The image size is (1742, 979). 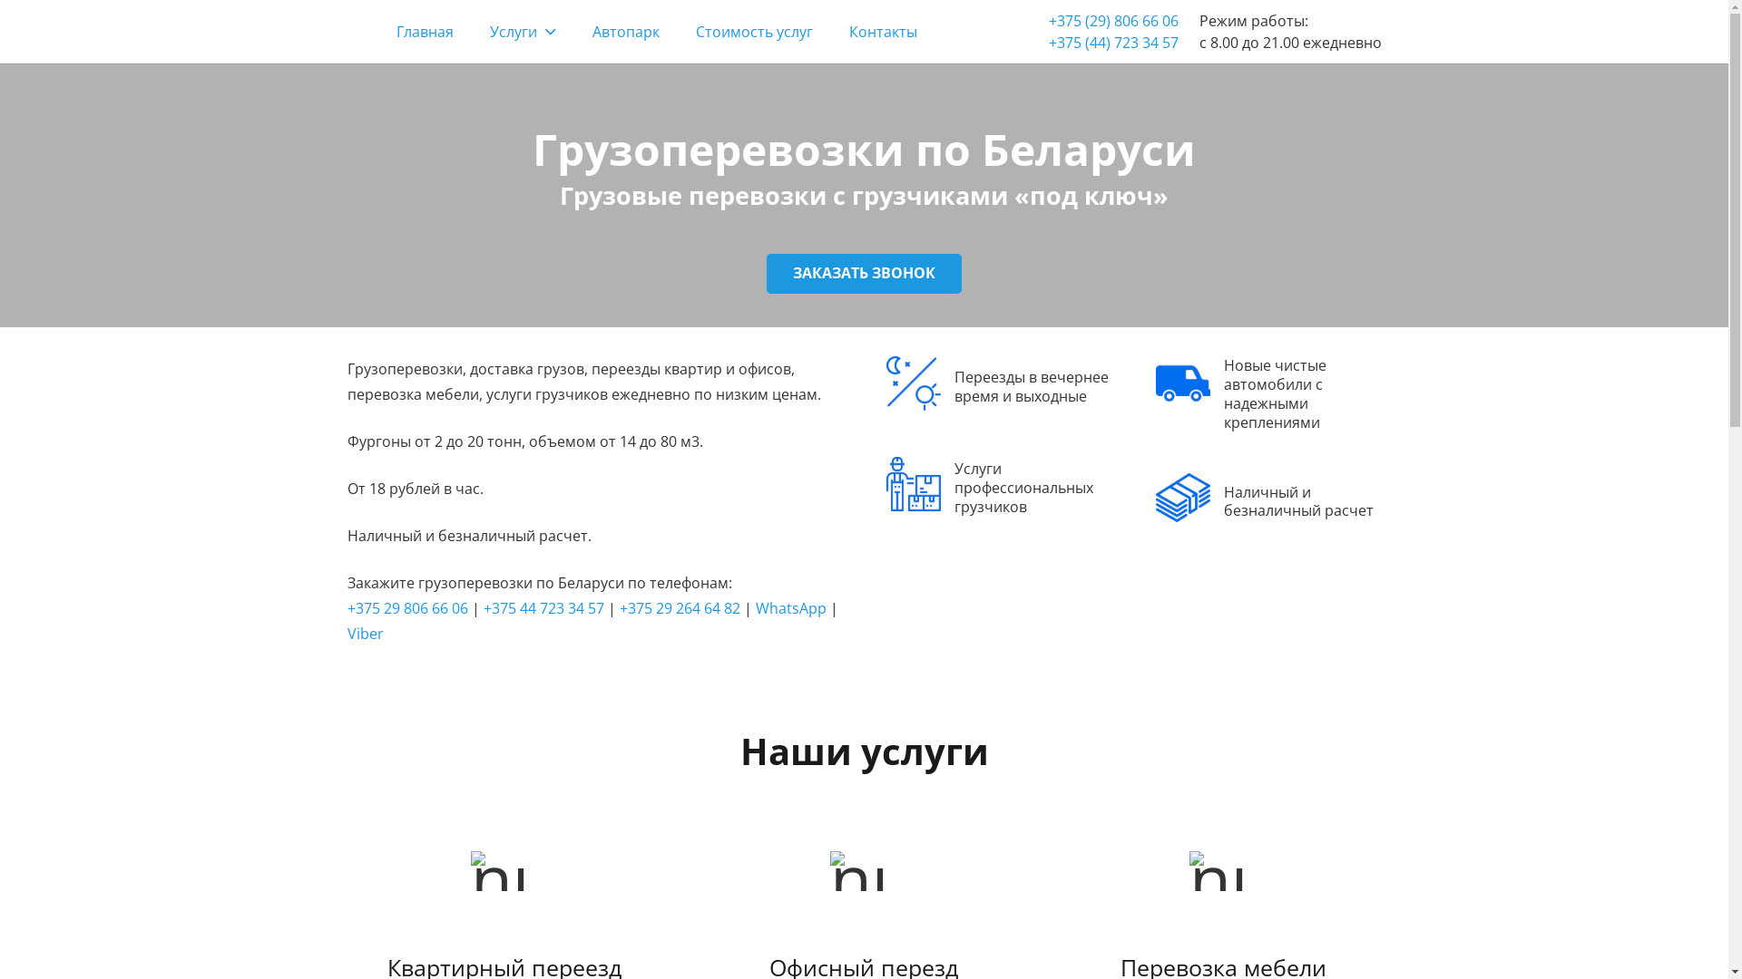 What do you see at coordinates (365, 634) in the screenshot?
I see `Viber` at bounding box center [365, 634].